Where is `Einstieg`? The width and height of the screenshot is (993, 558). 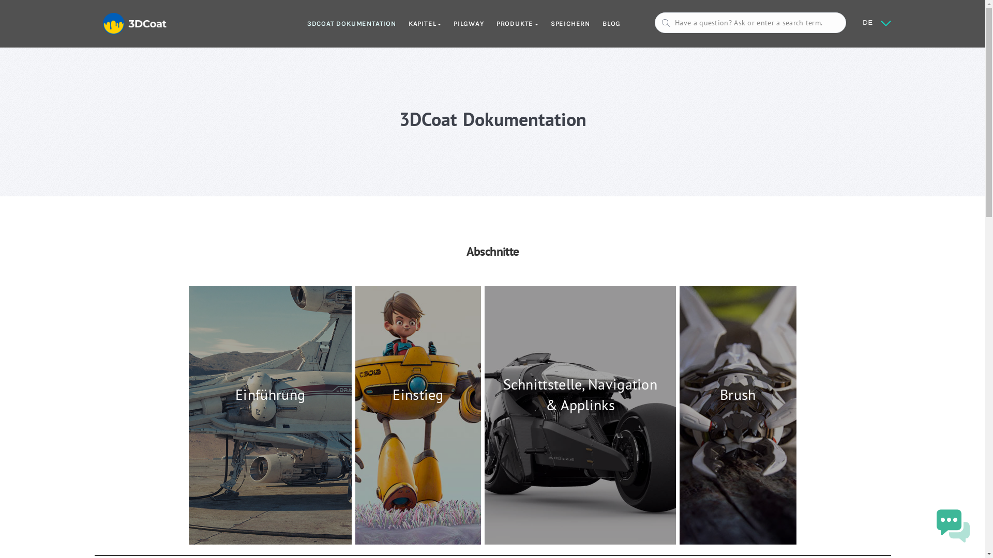 Einstieg is located at coordinates (418, 415).